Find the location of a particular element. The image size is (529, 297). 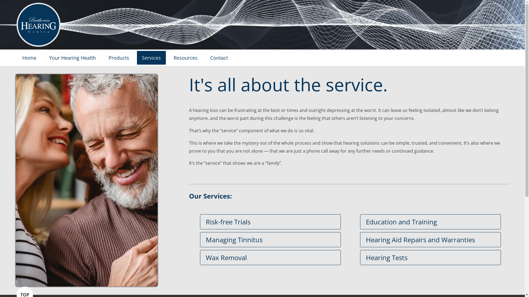

Services is located at coordinates (152, 58).